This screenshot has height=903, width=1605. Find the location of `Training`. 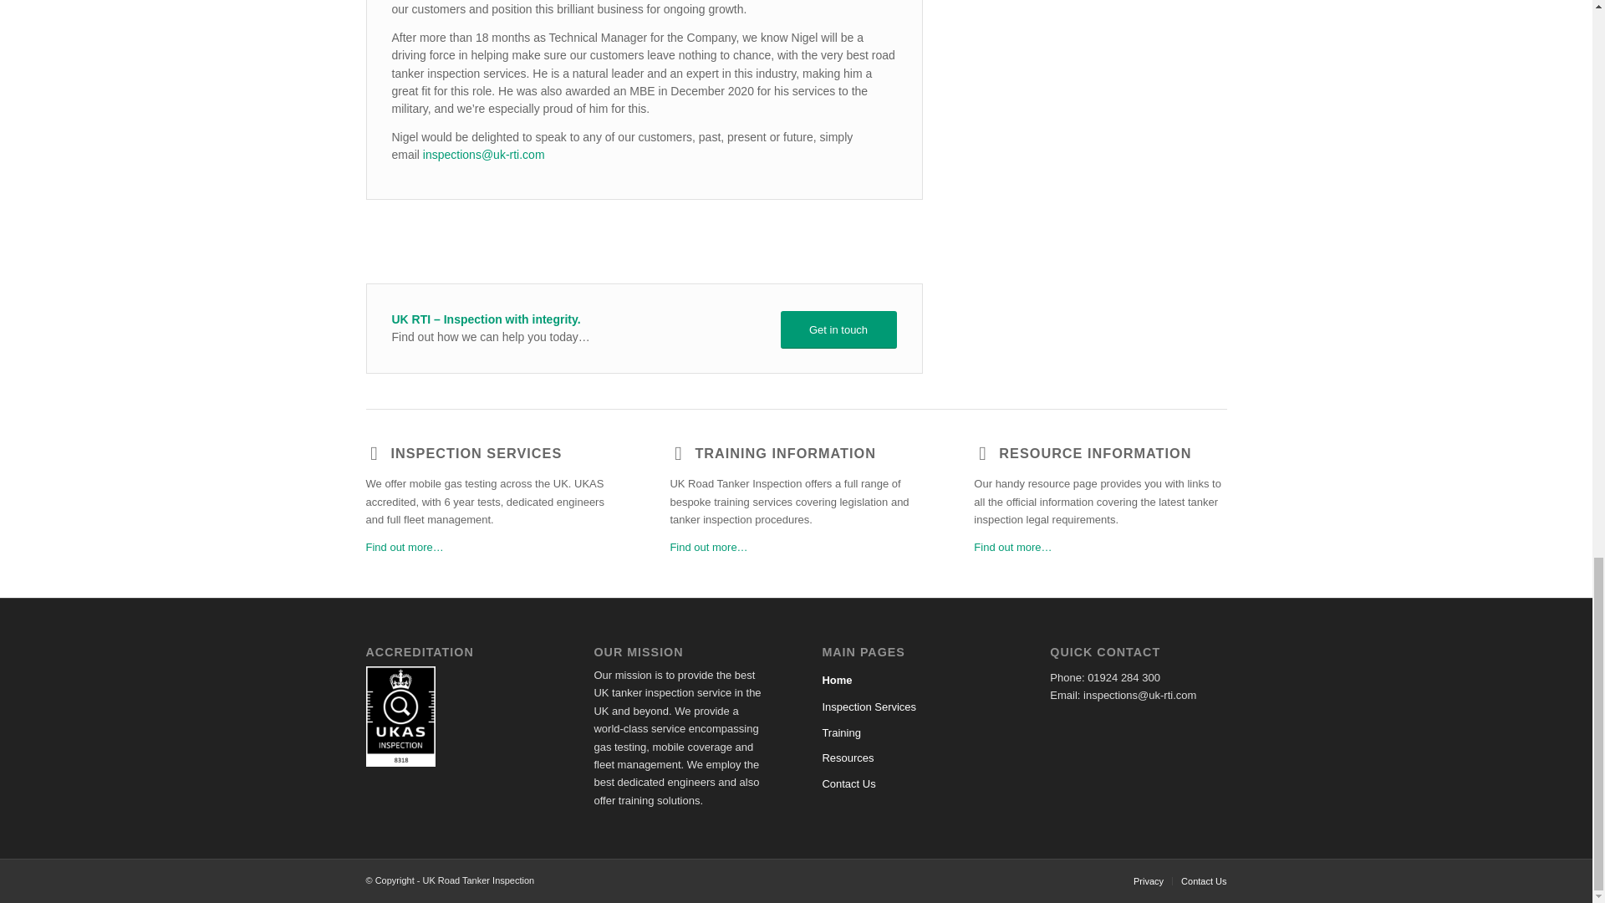

Training is located at coordinates (909, 732).